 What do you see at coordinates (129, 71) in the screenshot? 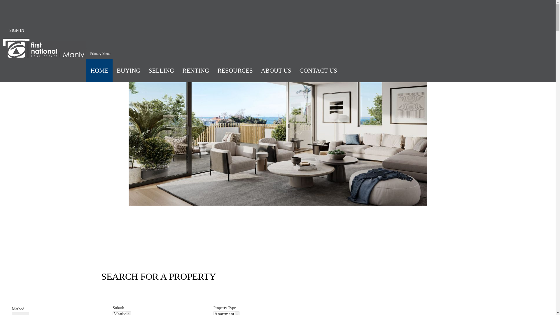
I see `BUYING` at bounding box center [129, 71].